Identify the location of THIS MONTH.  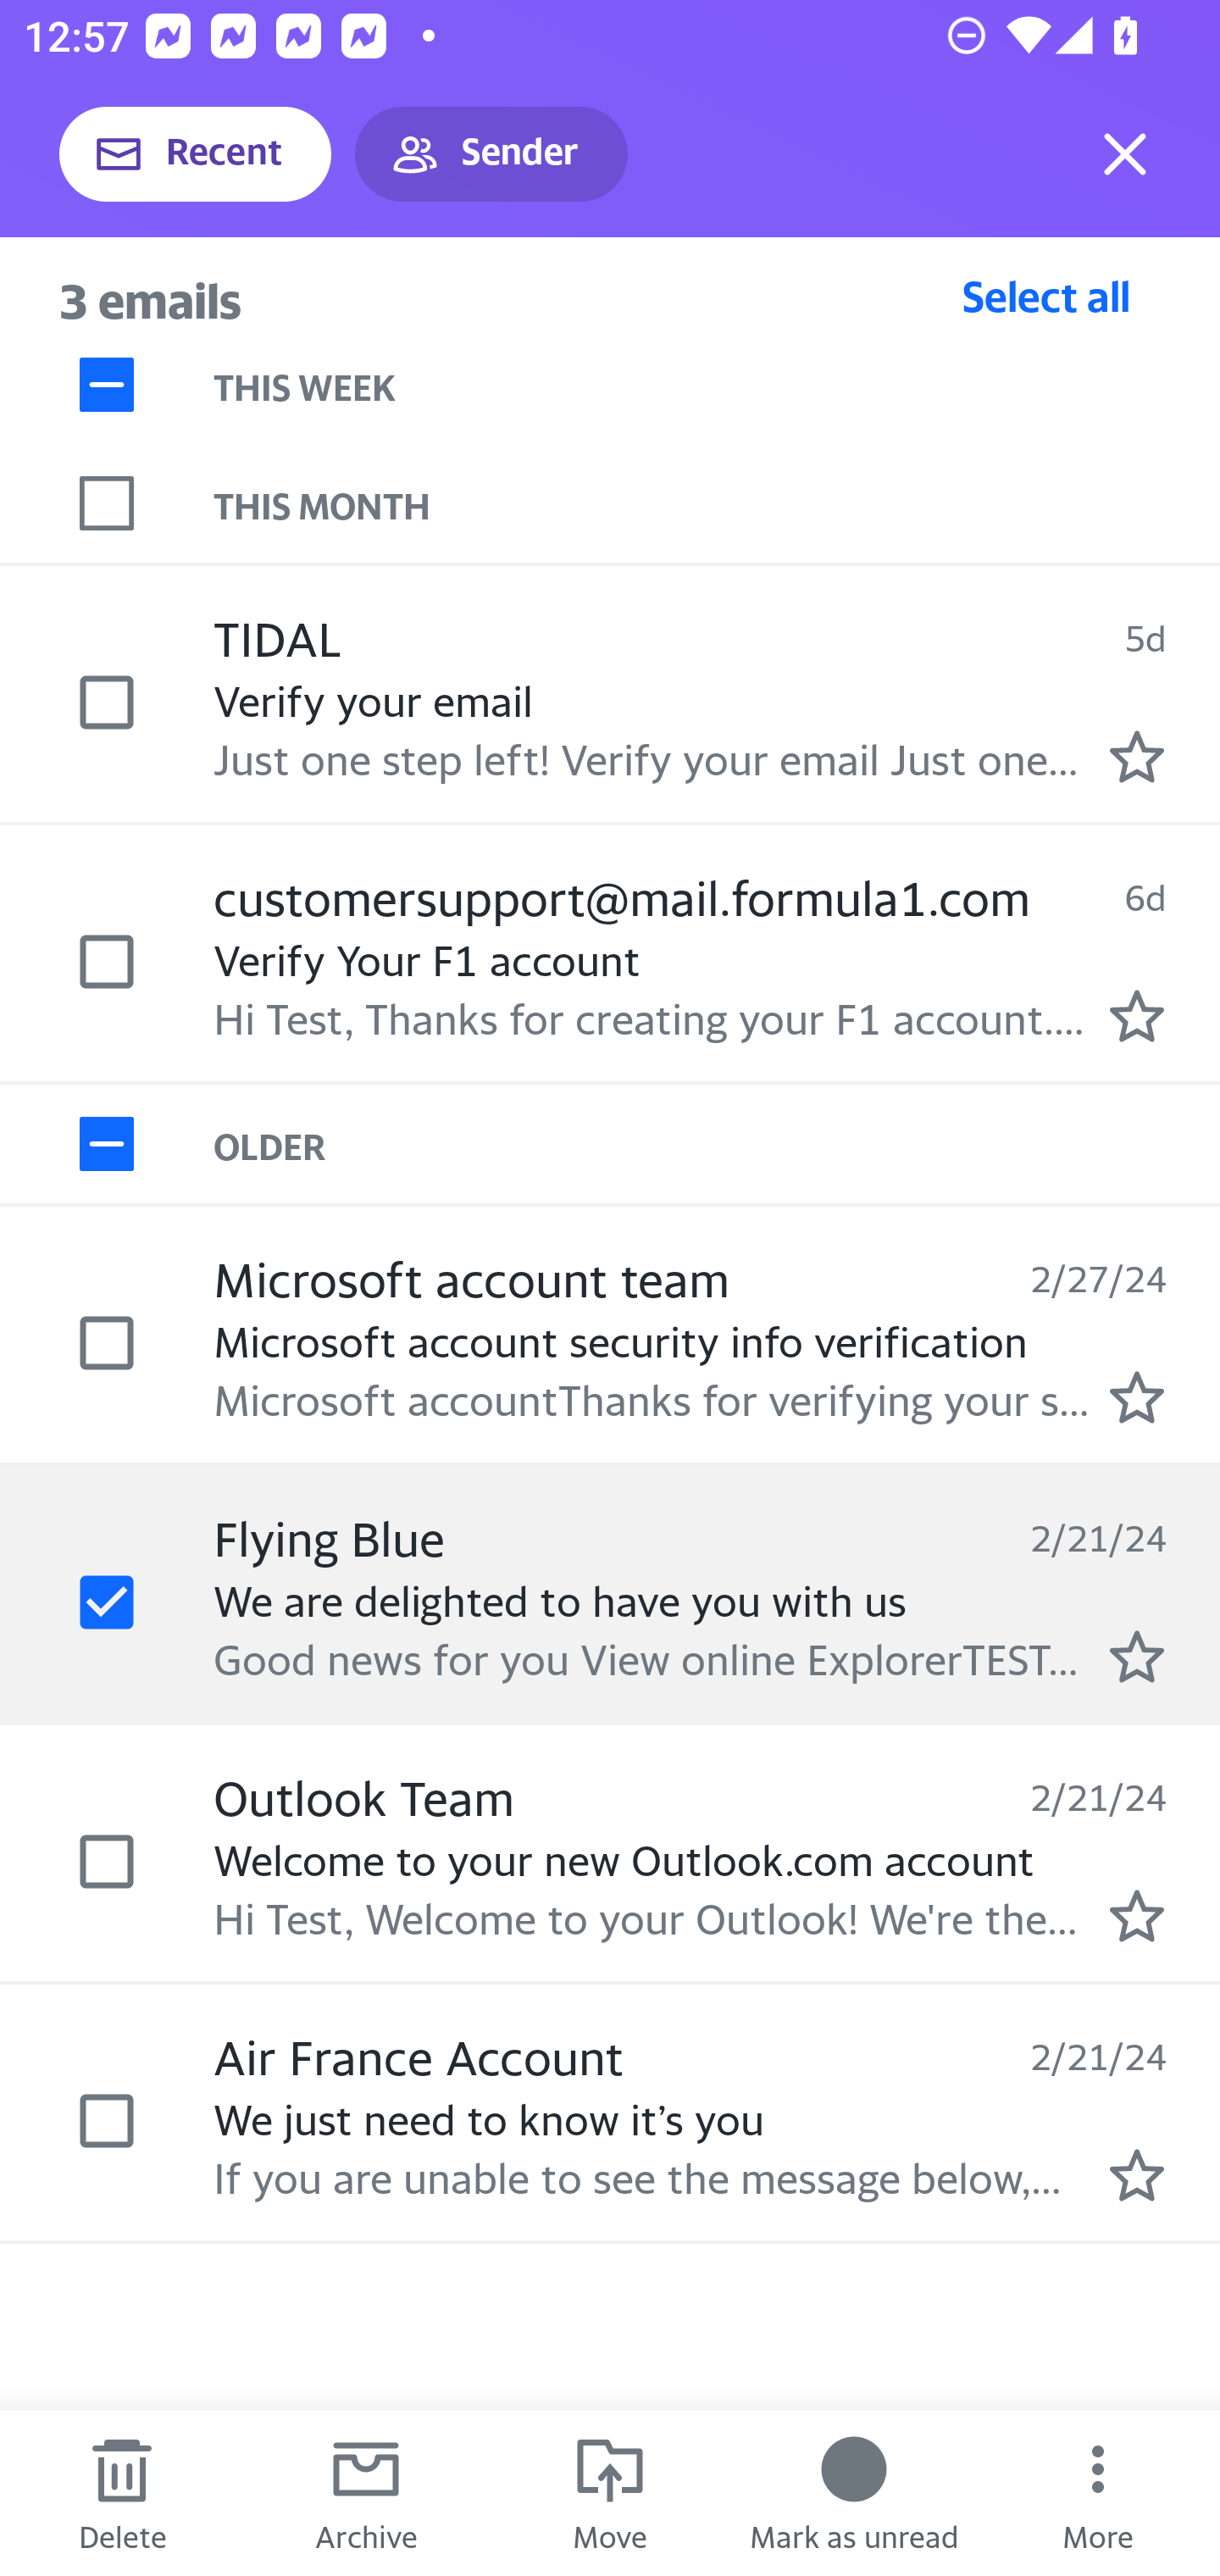
(717, 503).